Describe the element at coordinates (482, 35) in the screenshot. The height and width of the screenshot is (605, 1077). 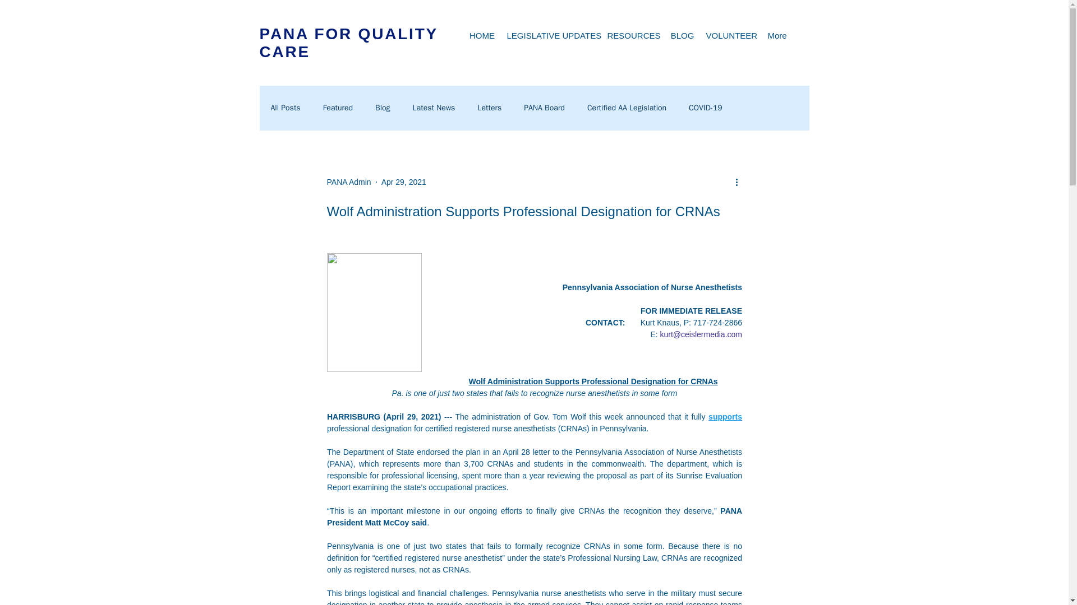
I see `HOME` at that location.